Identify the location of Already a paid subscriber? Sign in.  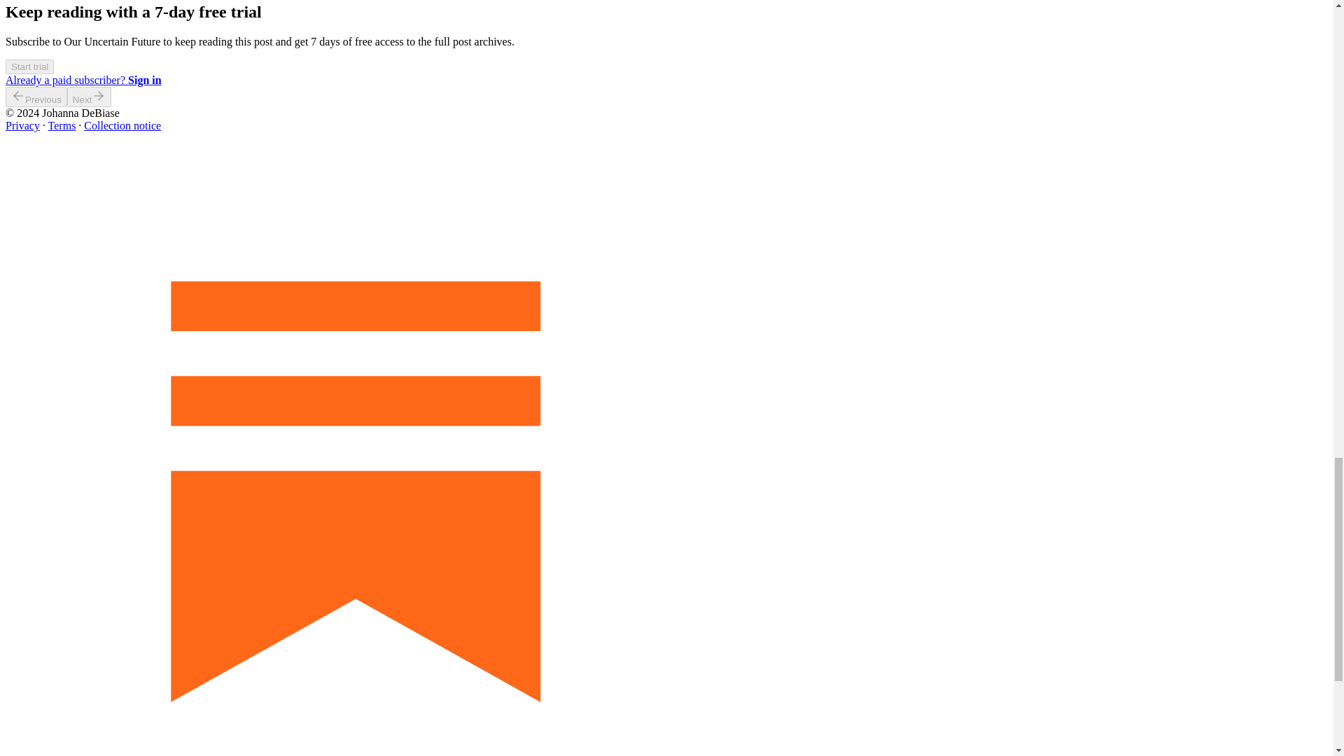
(83, 80).